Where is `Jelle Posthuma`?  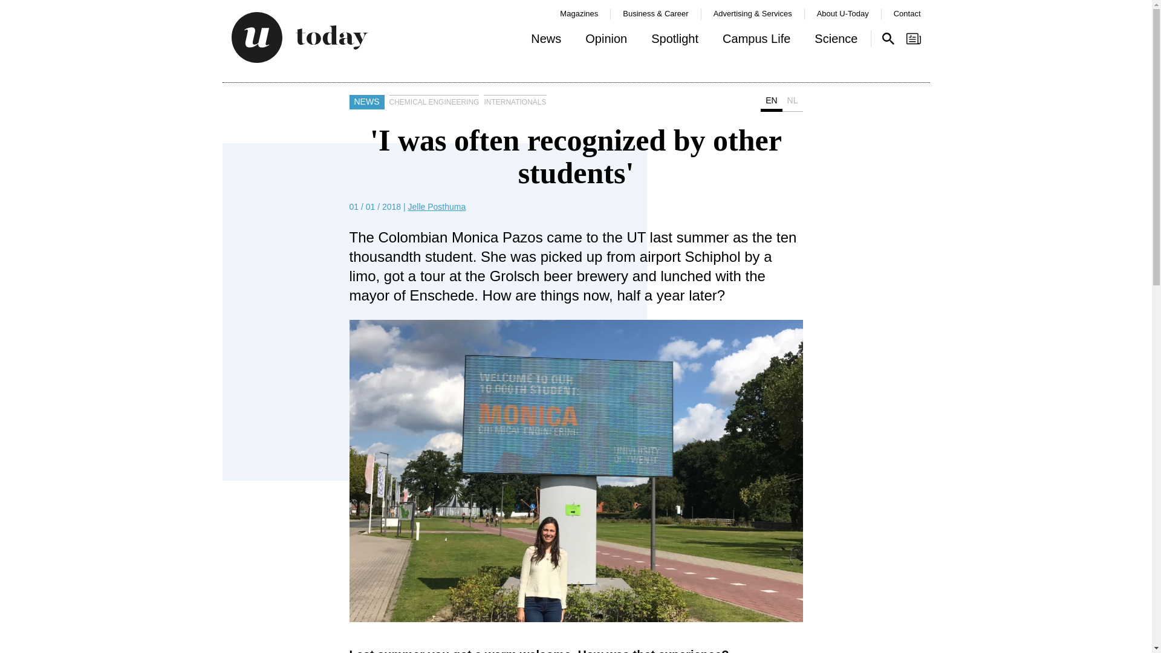
Jelle Posthuma is located at coordinates (437, 206).